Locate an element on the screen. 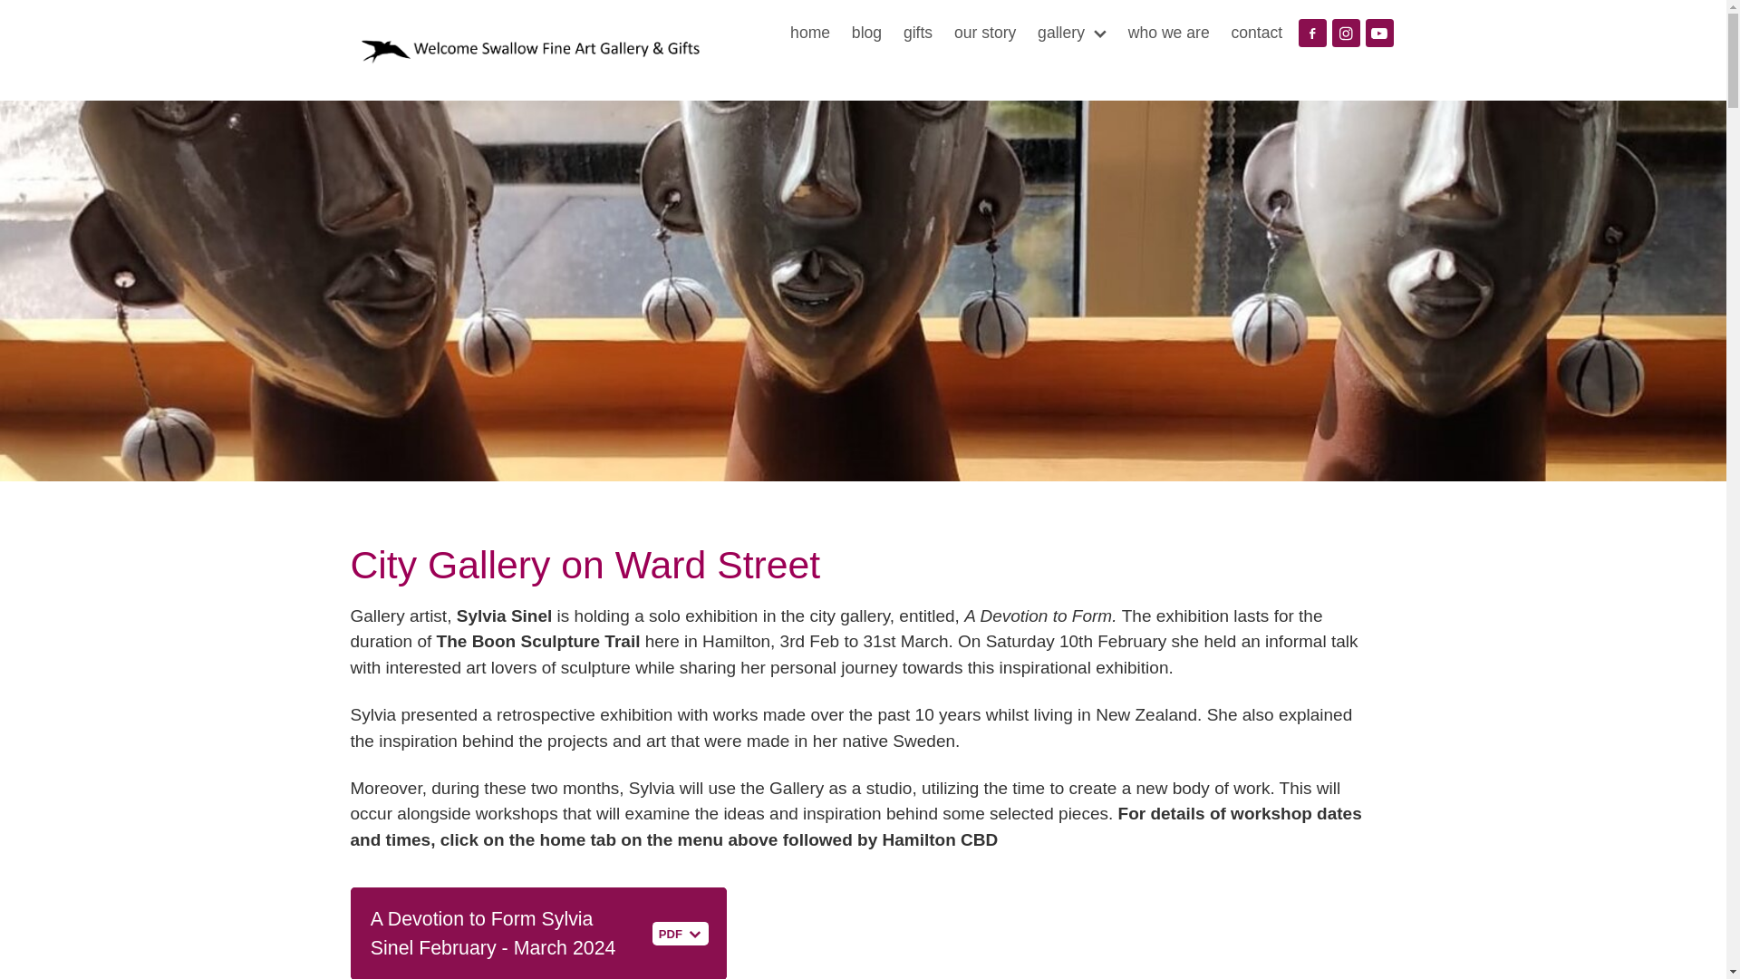 Image resolution: width=1740 pixels, height=979 pixels. A link to this website's Youtube. is located at coordinates (1379, 33).